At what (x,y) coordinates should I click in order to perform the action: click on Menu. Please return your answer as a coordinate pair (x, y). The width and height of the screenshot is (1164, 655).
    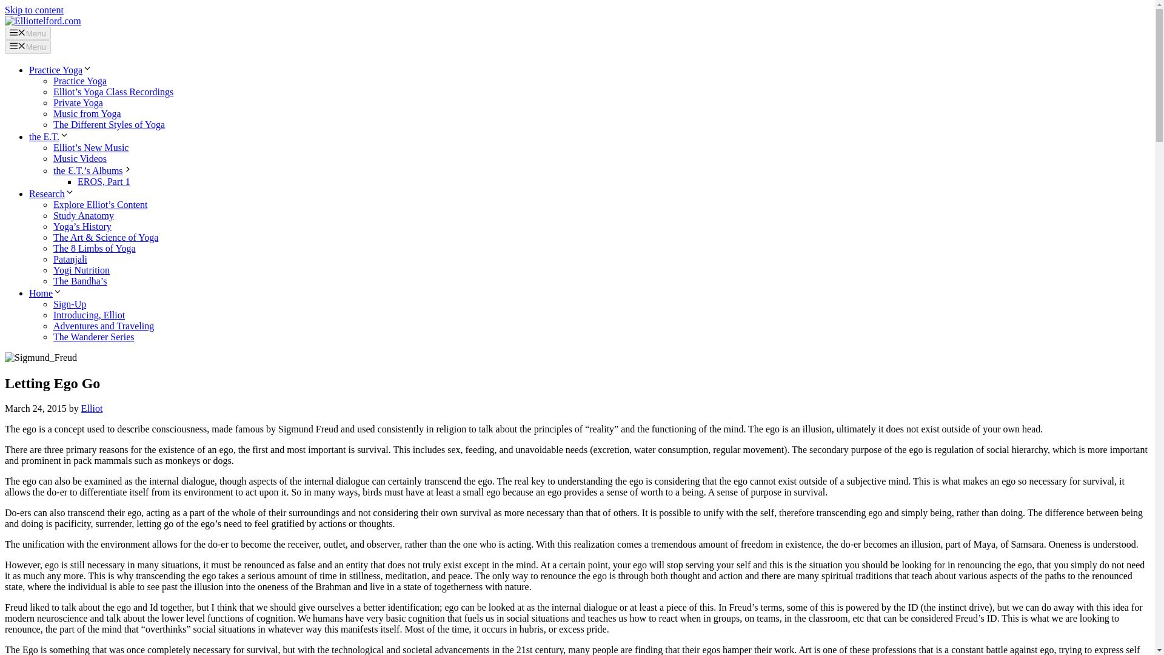
    Looking at the image, I should click on (28, 46).